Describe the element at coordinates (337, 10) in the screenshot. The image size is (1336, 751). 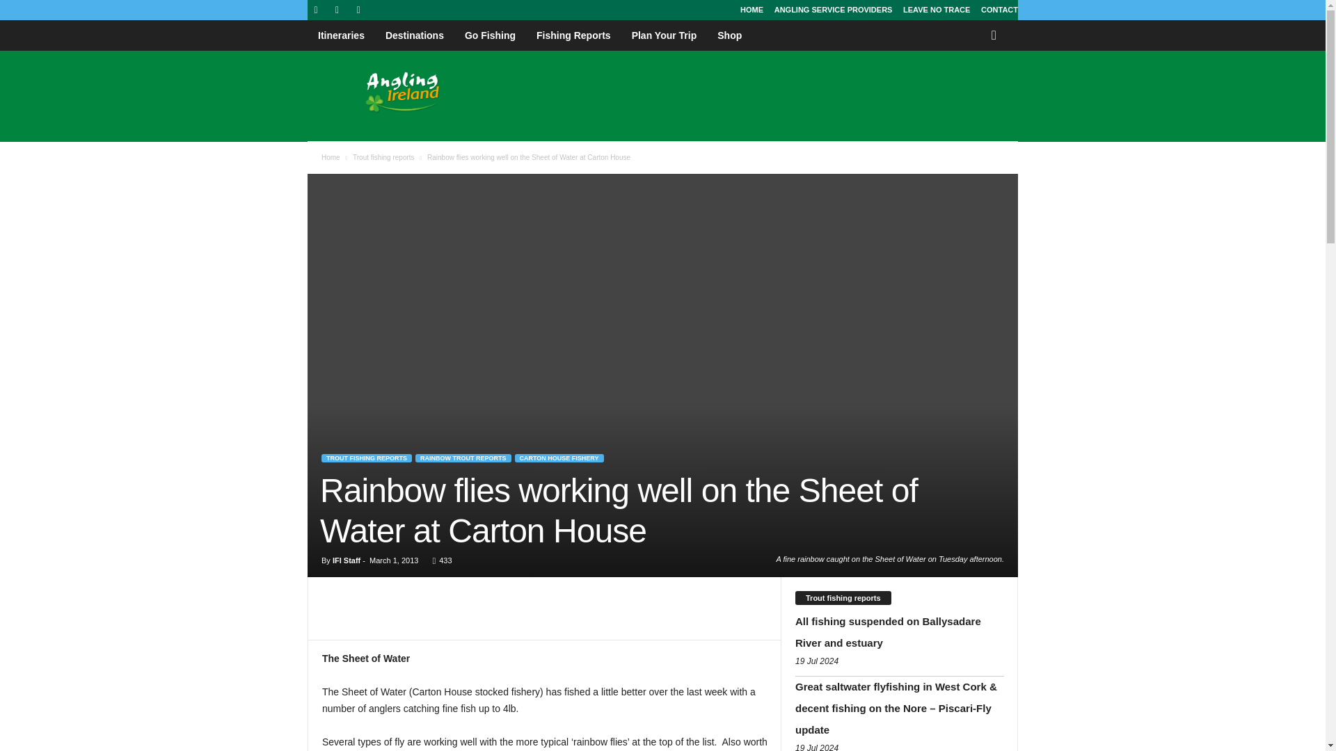
I see `Twitter` at that location.